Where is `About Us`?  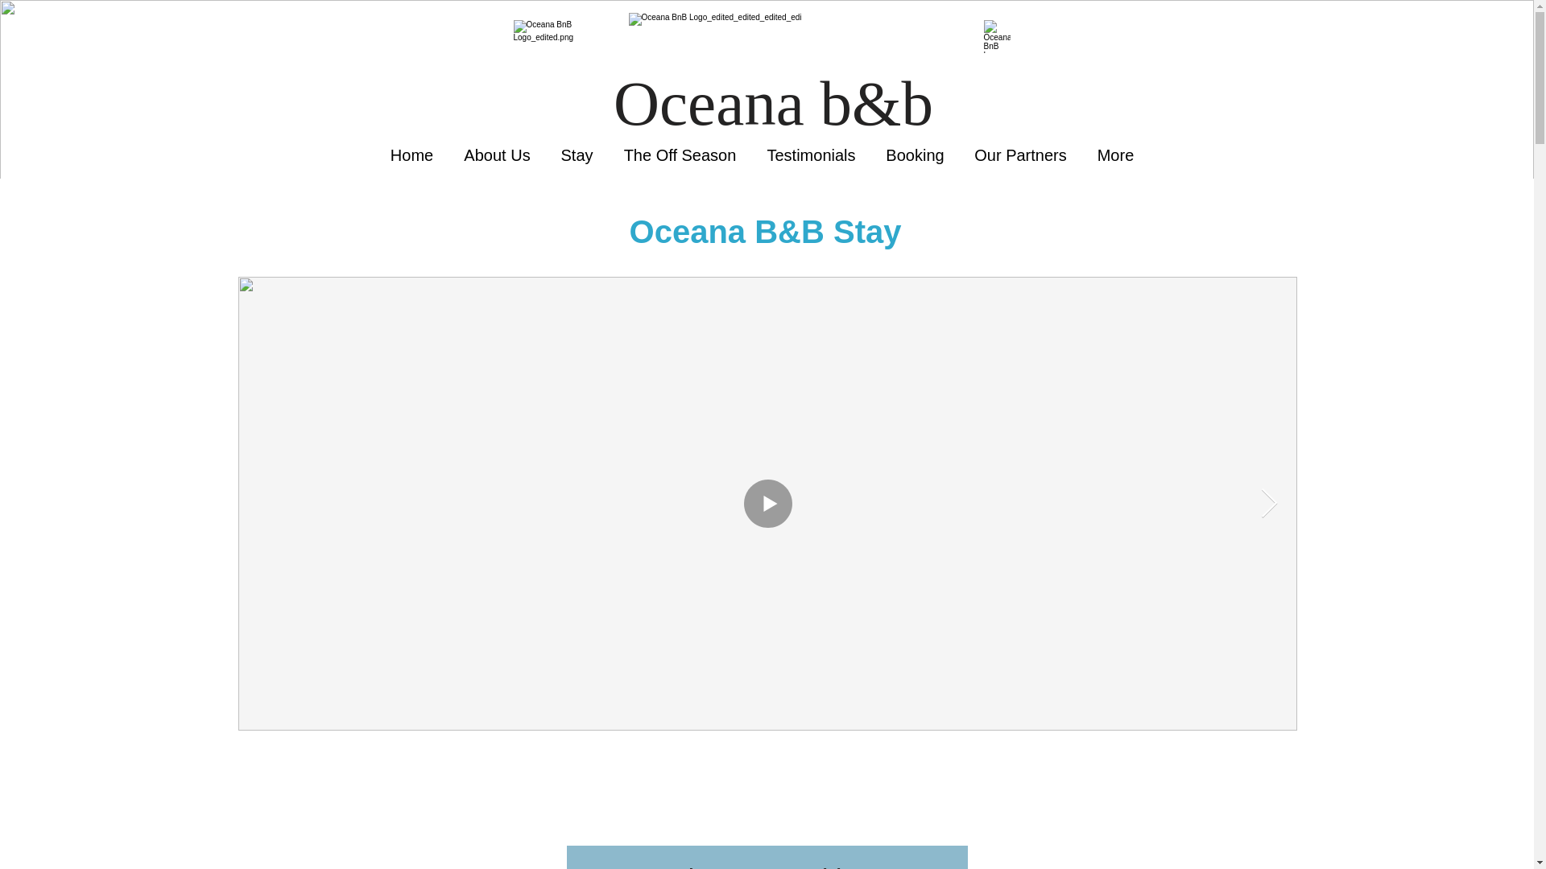
About Us is located at coordinates (498, 154).